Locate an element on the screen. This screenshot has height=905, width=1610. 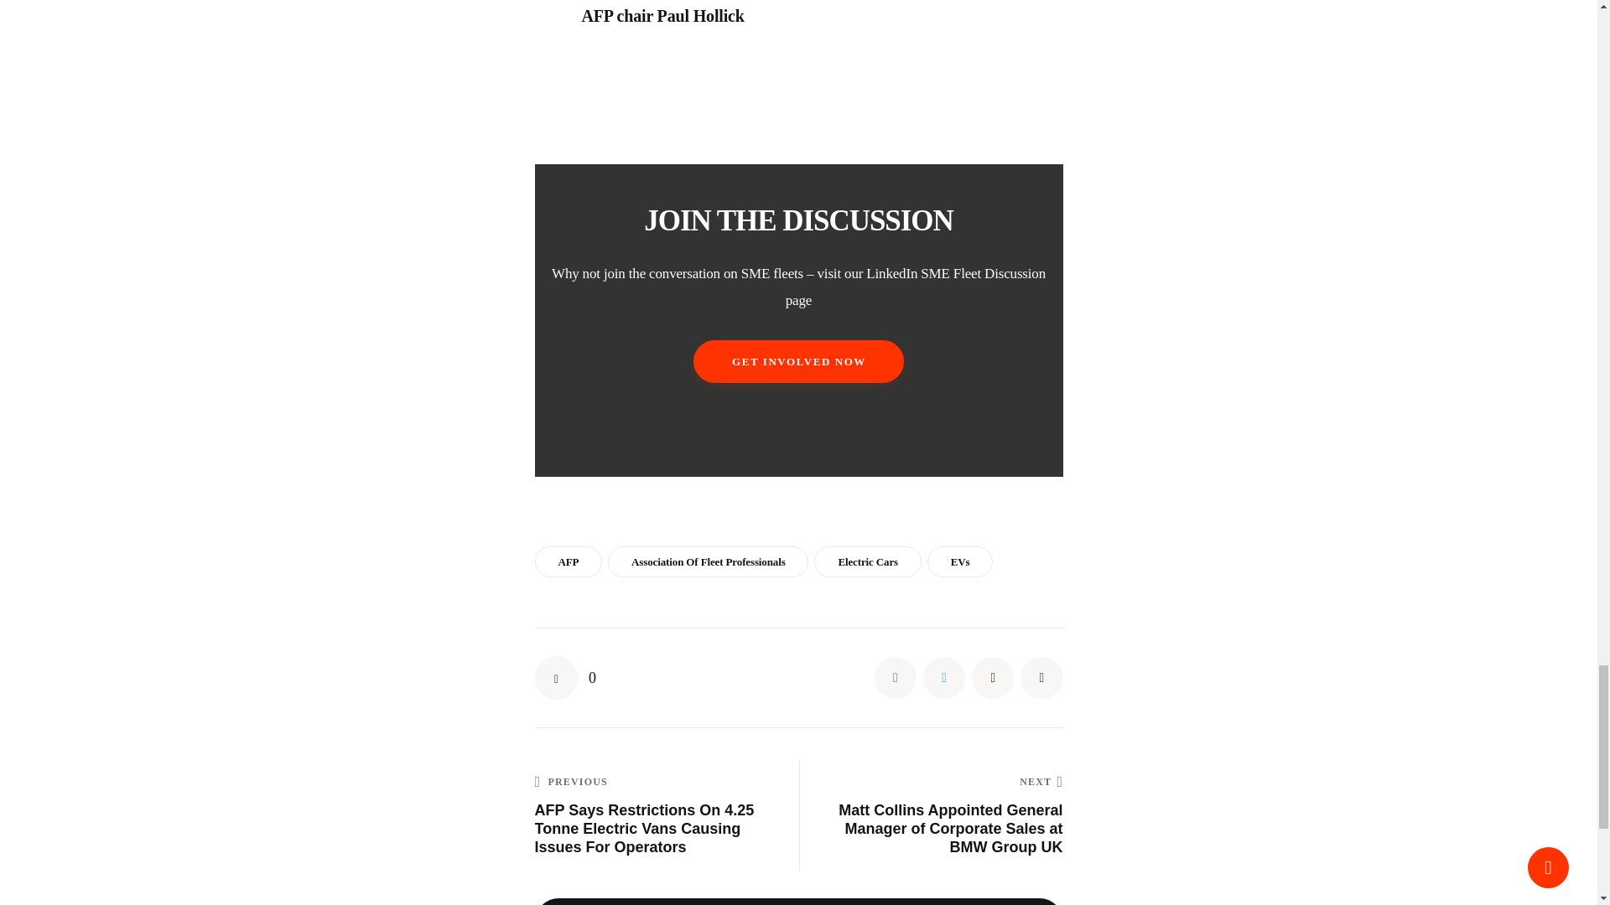
Like is located at coordinates (565, 677).